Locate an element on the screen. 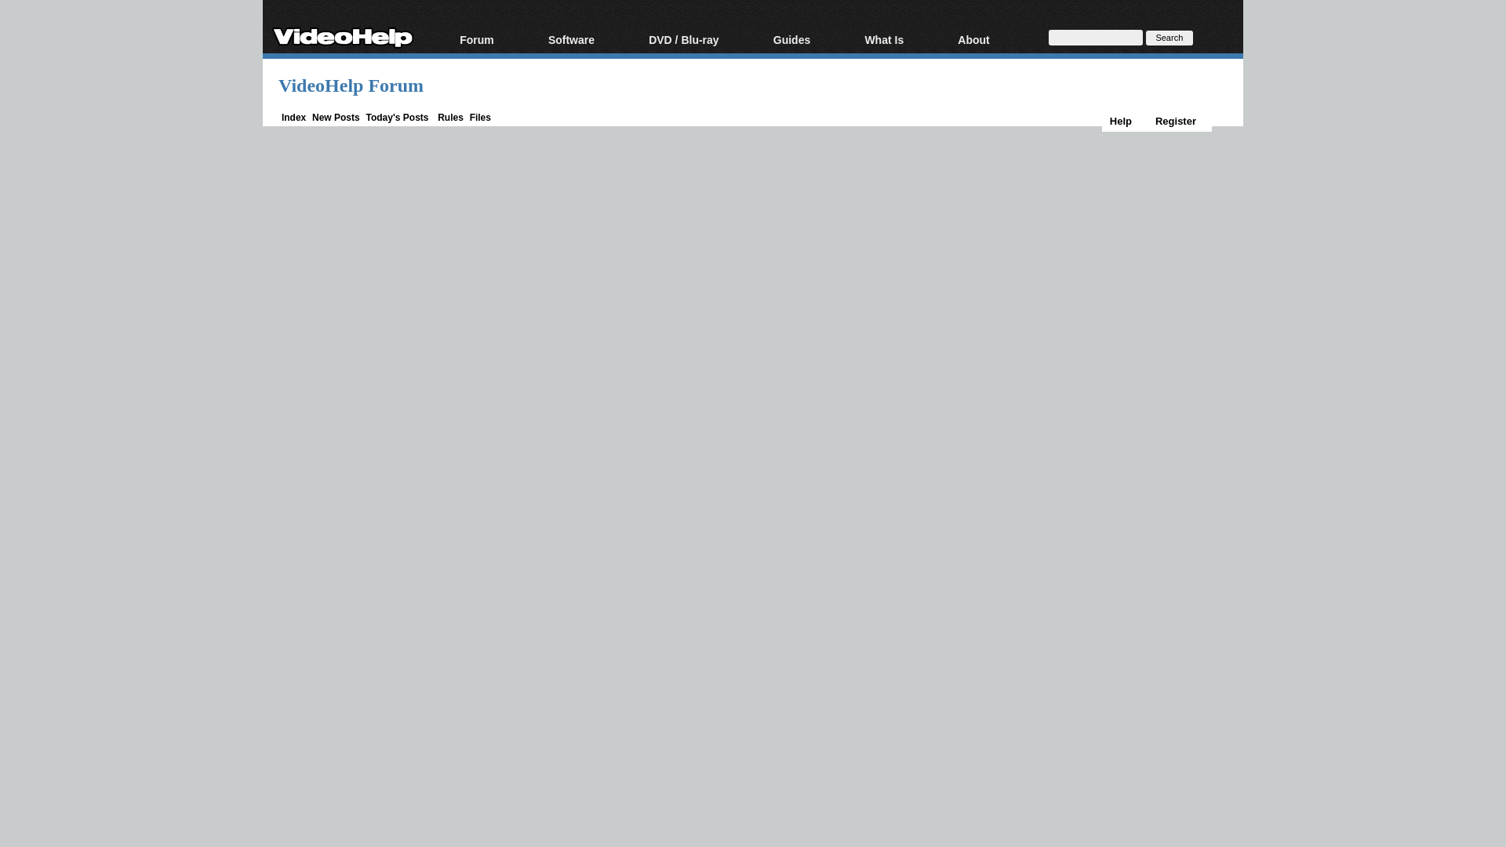 This screenshot has height=847, width=1506. Today's Posts is located at coordinates (397, 117).